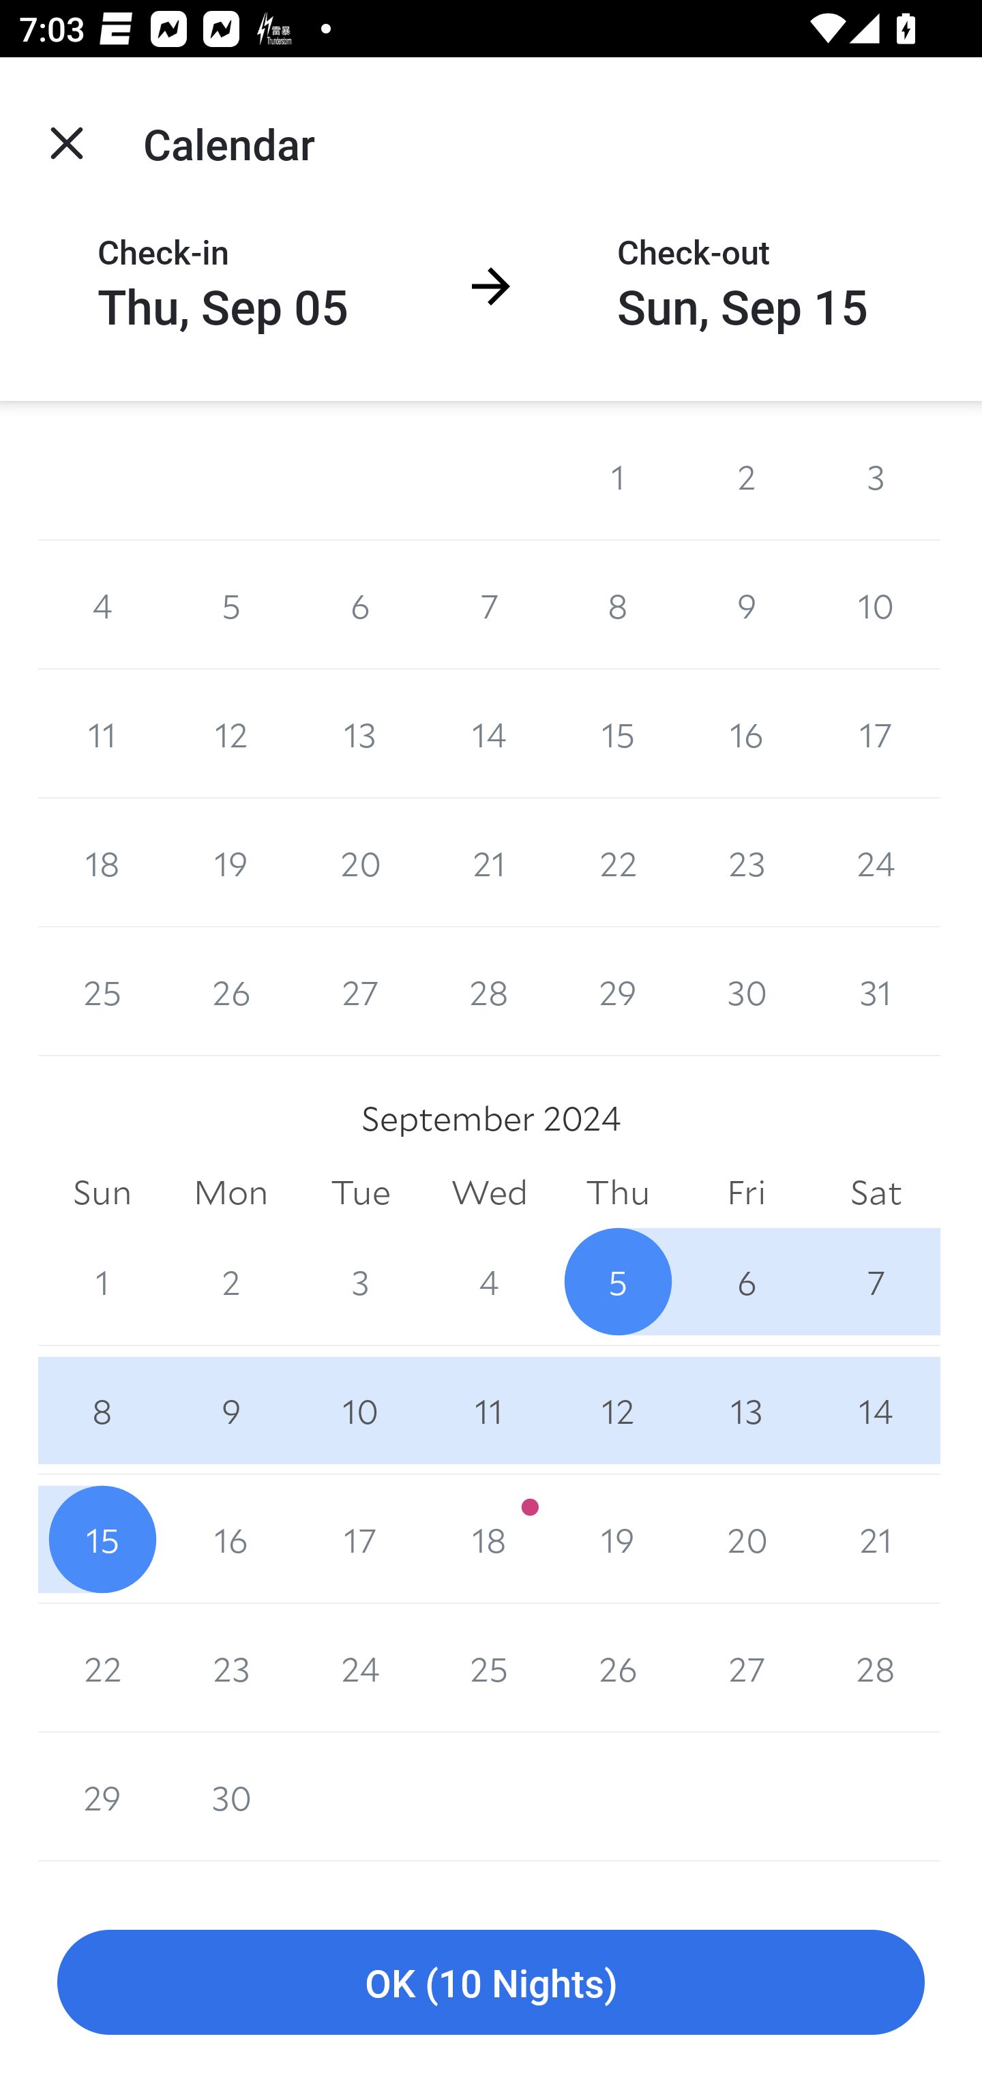 Image resolution: width=982 pixels, height=2073 pixels. What do you see at coordinates (102, 991) in the screenshot?
I see `25 25 August 2024` at bounding box center [102, 991].